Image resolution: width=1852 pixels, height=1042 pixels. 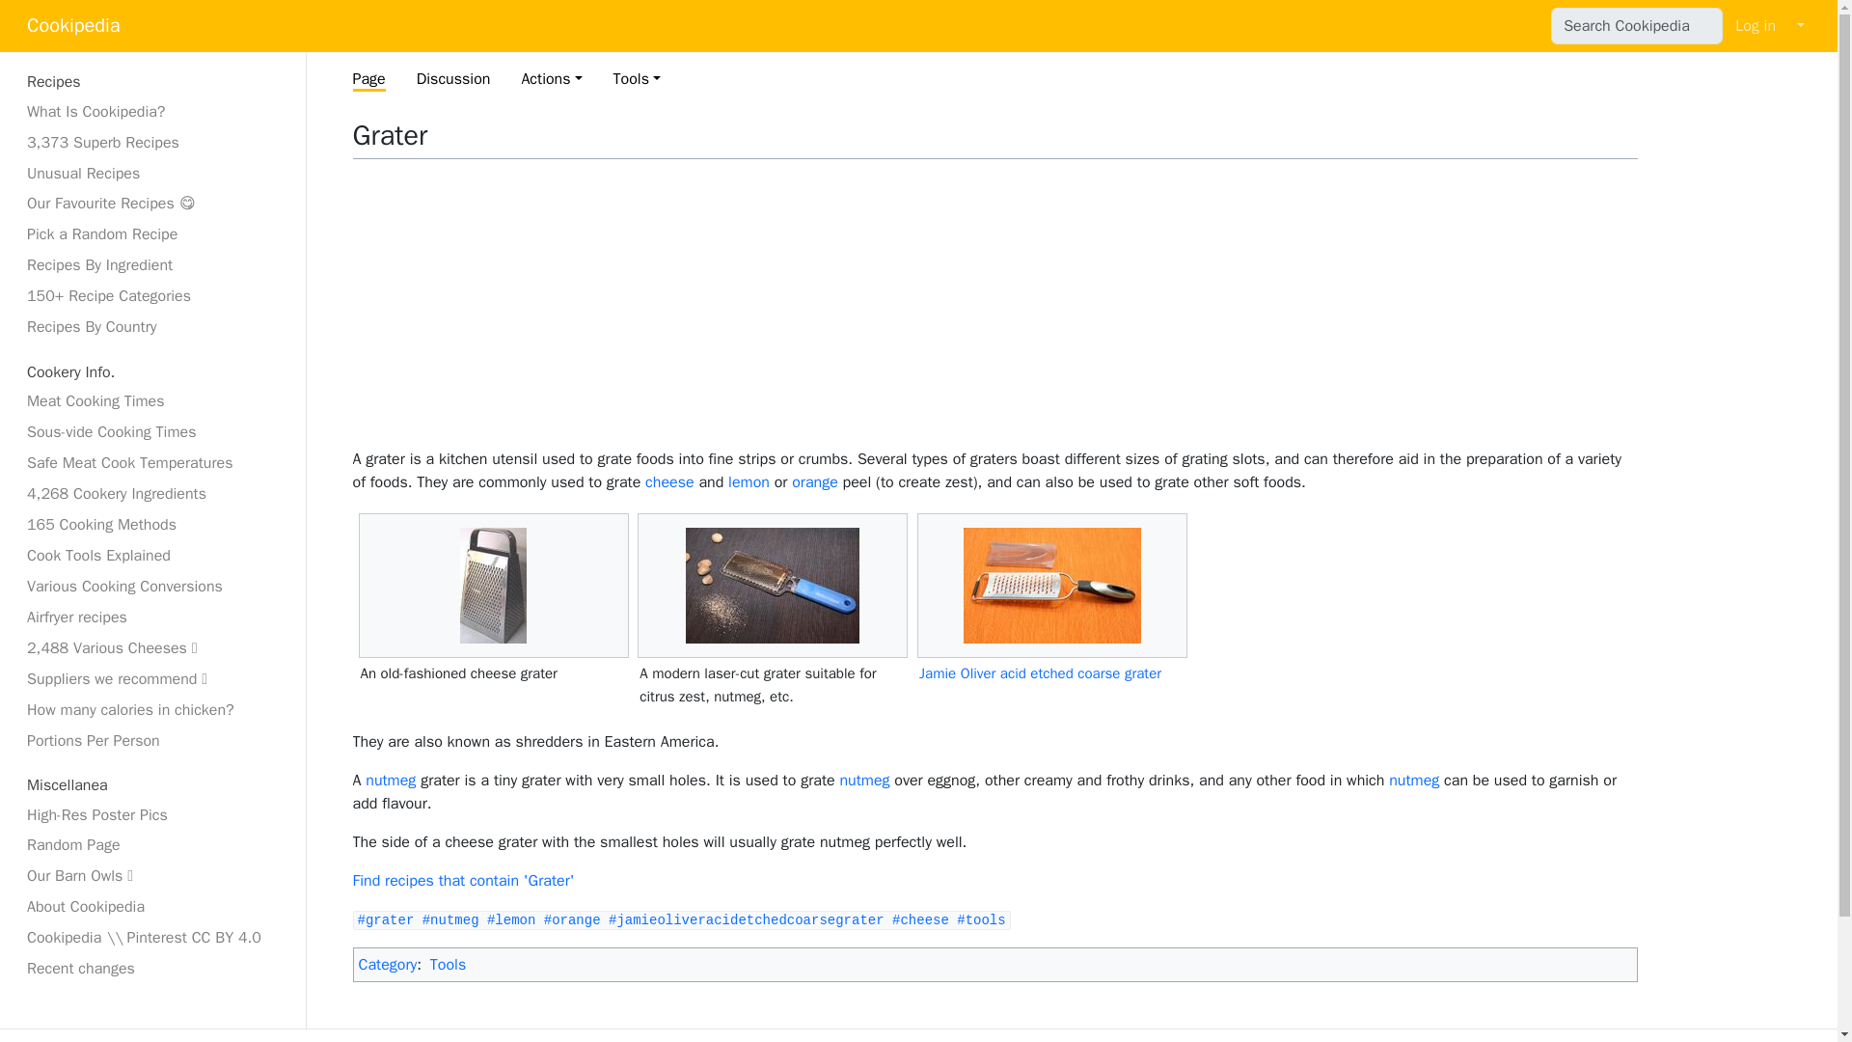 I want to click on Cookery Info., so click(x=152, y=372).